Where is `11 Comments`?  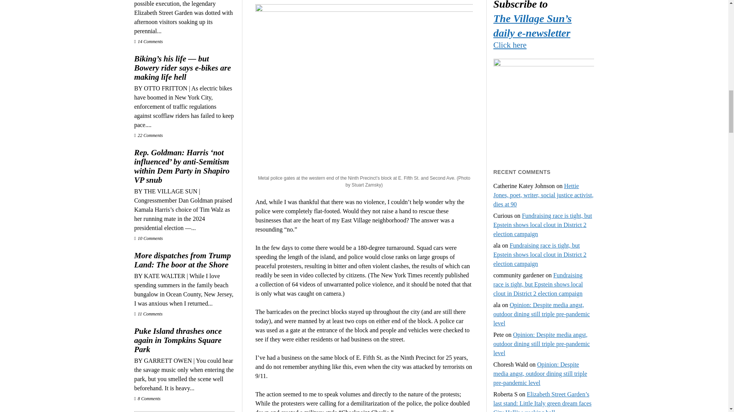
11 Comments is located at coordinates (148, 314).